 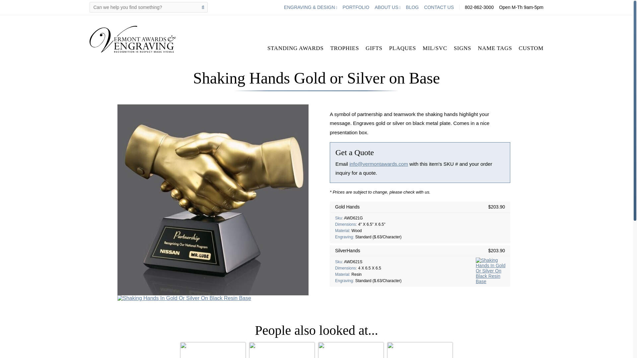 What do you see at coordinates (412, 7) in the screenshot?
I see `BLOG` at bounding box center [412, 7].